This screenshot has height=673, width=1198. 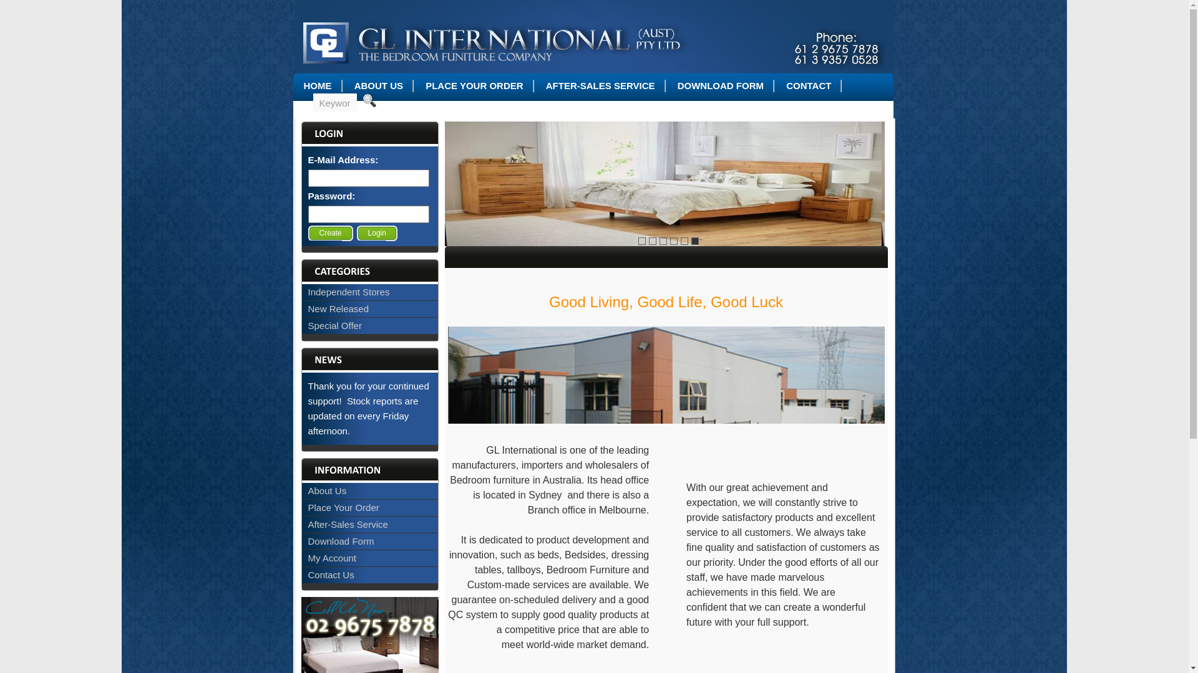 What do you see at coordinates (695, 241) in the screenshot?
I see `6` at bounding box center [695, 241].